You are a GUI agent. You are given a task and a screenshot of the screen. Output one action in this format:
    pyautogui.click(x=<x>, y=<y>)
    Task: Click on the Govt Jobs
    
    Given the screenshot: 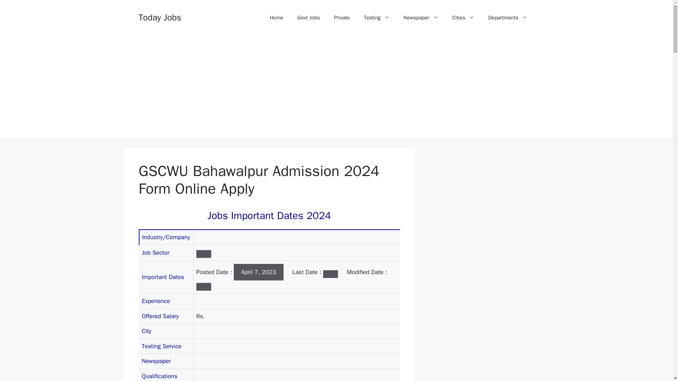 What is the action you would take?
    pyautogui.click(x=308, y=18)
    